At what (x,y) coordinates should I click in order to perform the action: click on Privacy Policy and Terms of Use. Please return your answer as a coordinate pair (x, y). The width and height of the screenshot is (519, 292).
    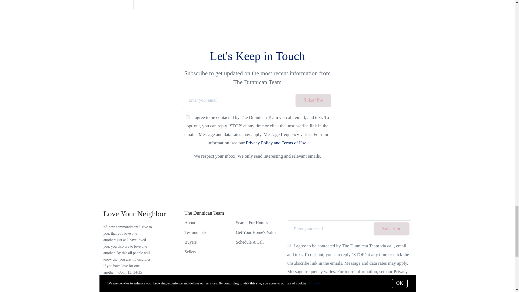
    Looking at the image, I should click on (276, 143).